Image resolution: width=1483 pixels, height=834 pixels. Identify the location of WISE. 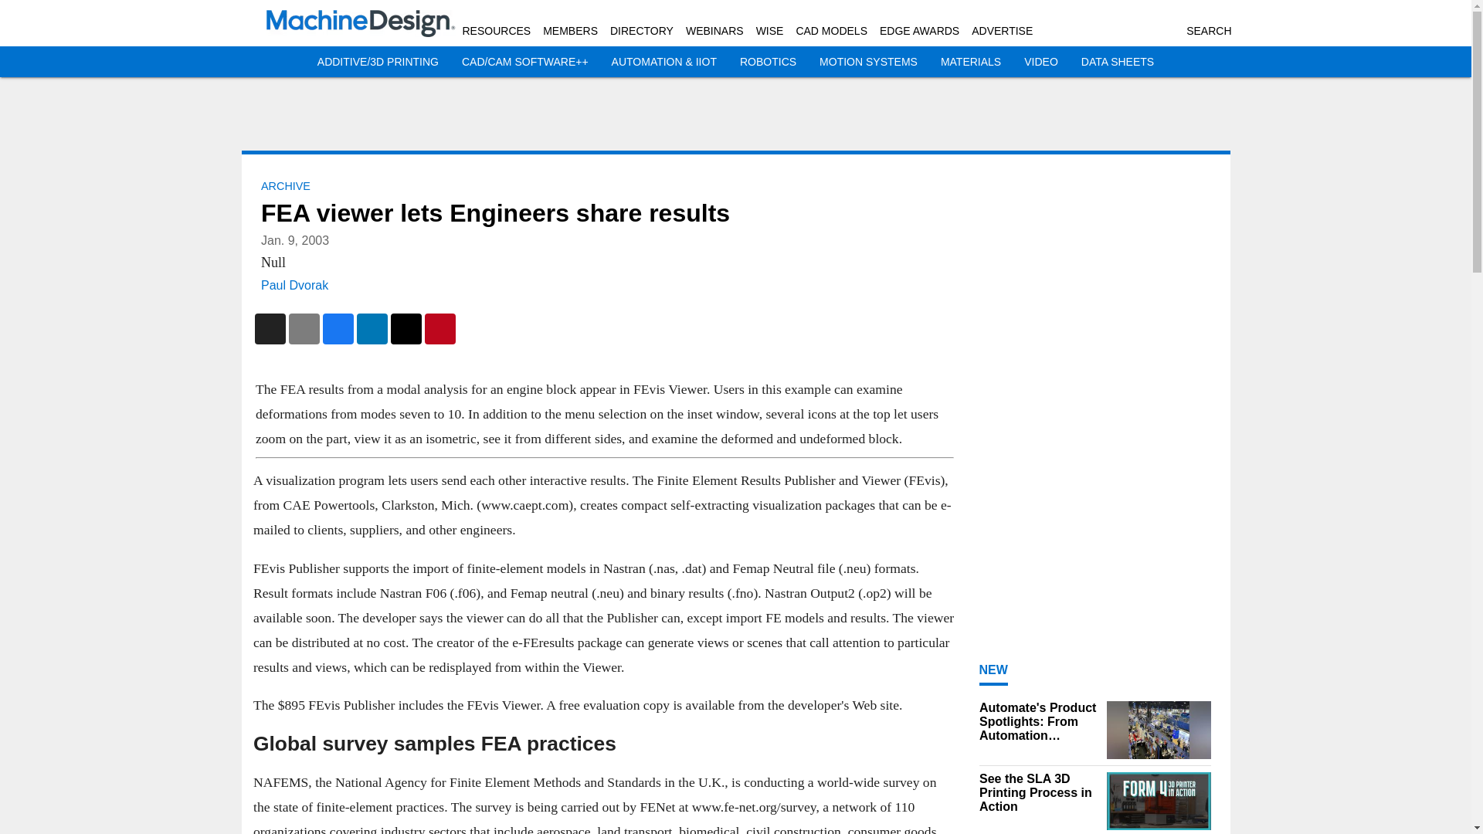
(770, 31).